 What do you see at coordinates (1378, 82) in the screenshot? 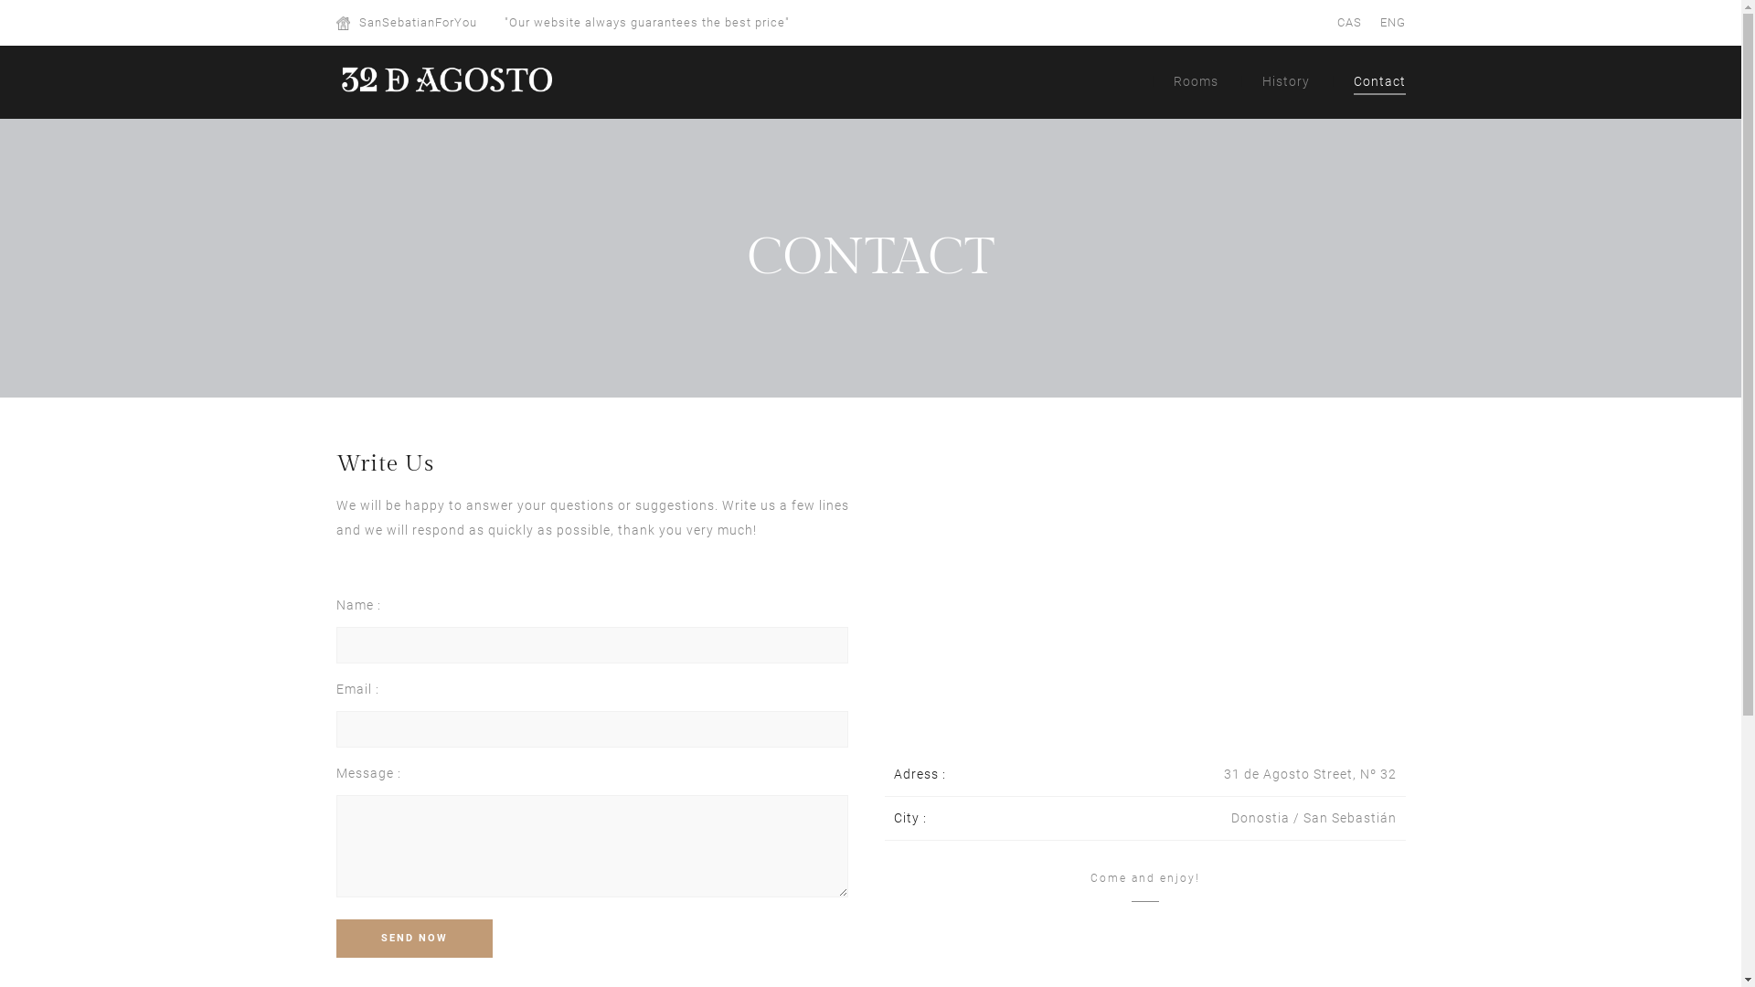
I see `Contact` at bounding box center [1378, 82].